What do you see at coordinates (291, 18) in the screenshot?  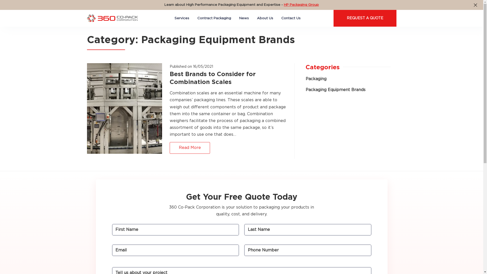 I see `Contact Us` at bounding box center [291, 18].